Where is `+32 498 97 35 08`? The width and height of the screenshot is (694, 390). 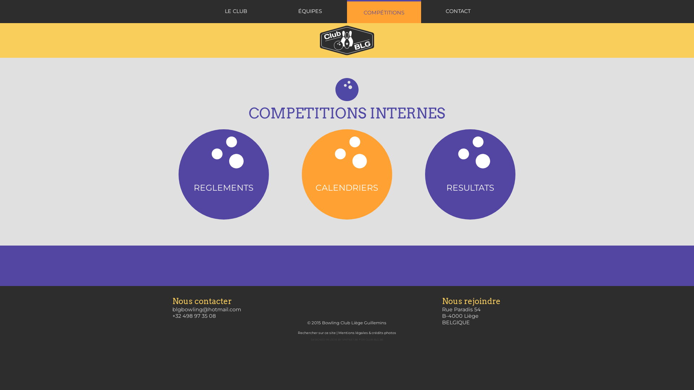 +32 498 97 35 08 is located at coordinates (194, 316).